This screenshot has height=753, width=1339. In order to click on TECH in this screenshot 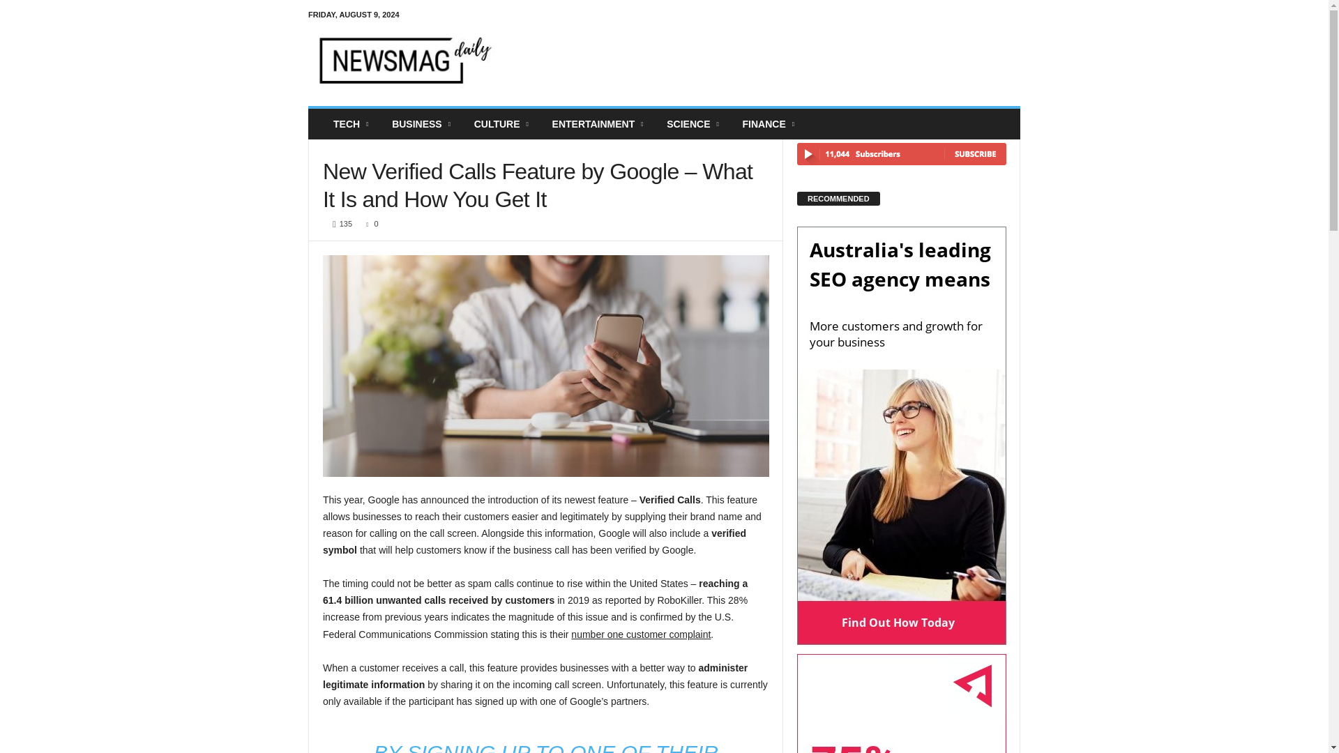, I will do `click(351, 123)`.